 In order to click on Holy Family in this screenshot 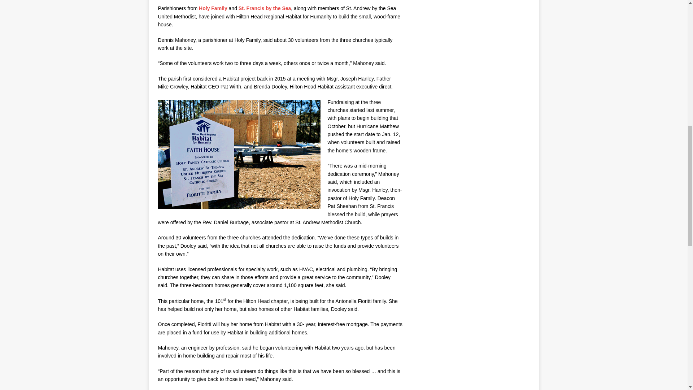, I will do `click(213, 8)`.